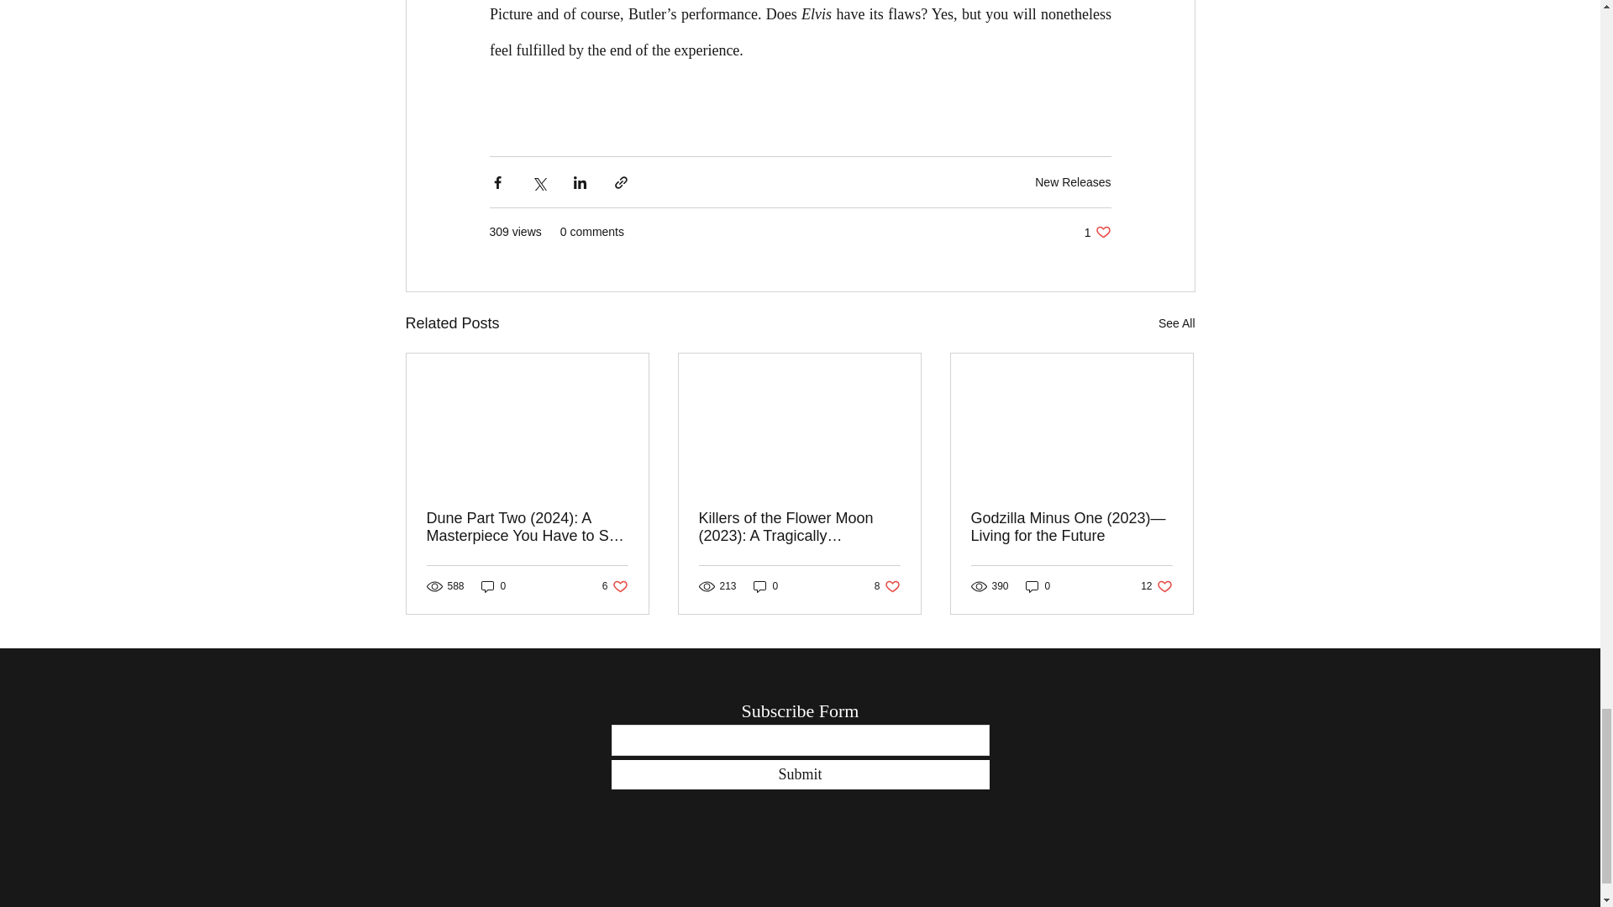 Image resolution: width=1613 pixels, height=907 pixels. Describe the element at coordinates (493, 586) in the screenshot. I see `See All` at that location.